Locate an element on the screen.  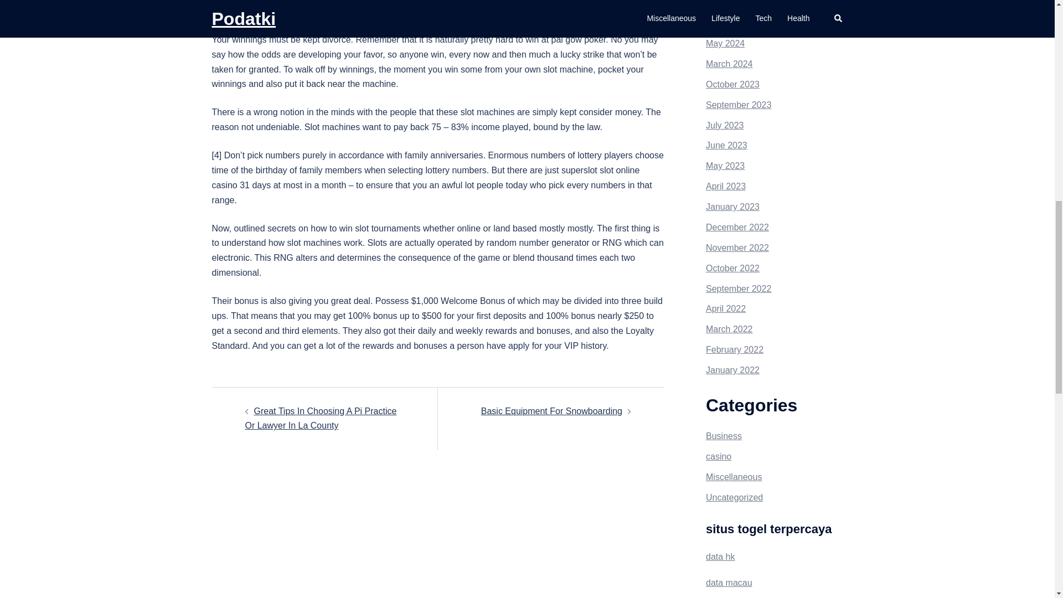
Great Tips In Choosing A Pi Practice Or Lawyer In La County is located at coordinates (320, 419).